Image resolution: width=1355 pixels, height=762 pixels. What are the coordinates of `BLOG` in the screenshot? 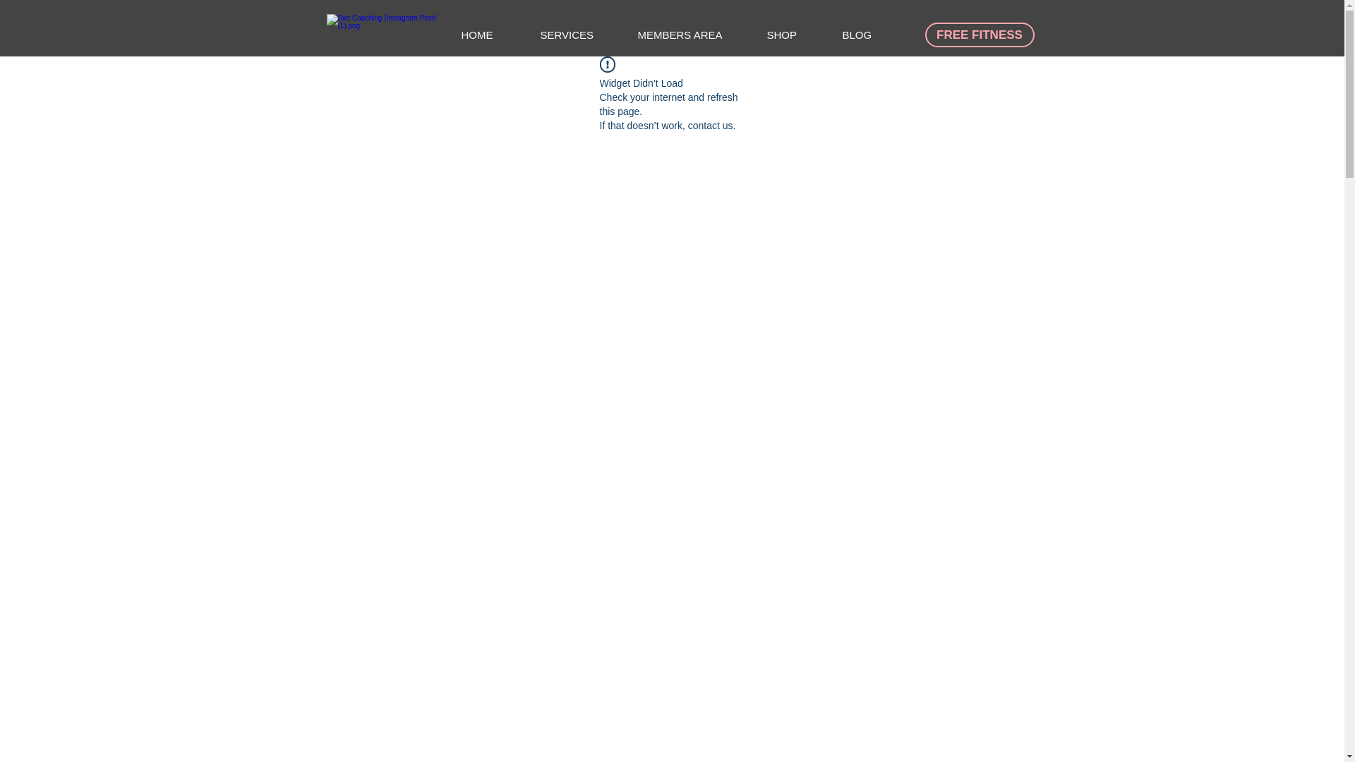 It's located at (869, 35).